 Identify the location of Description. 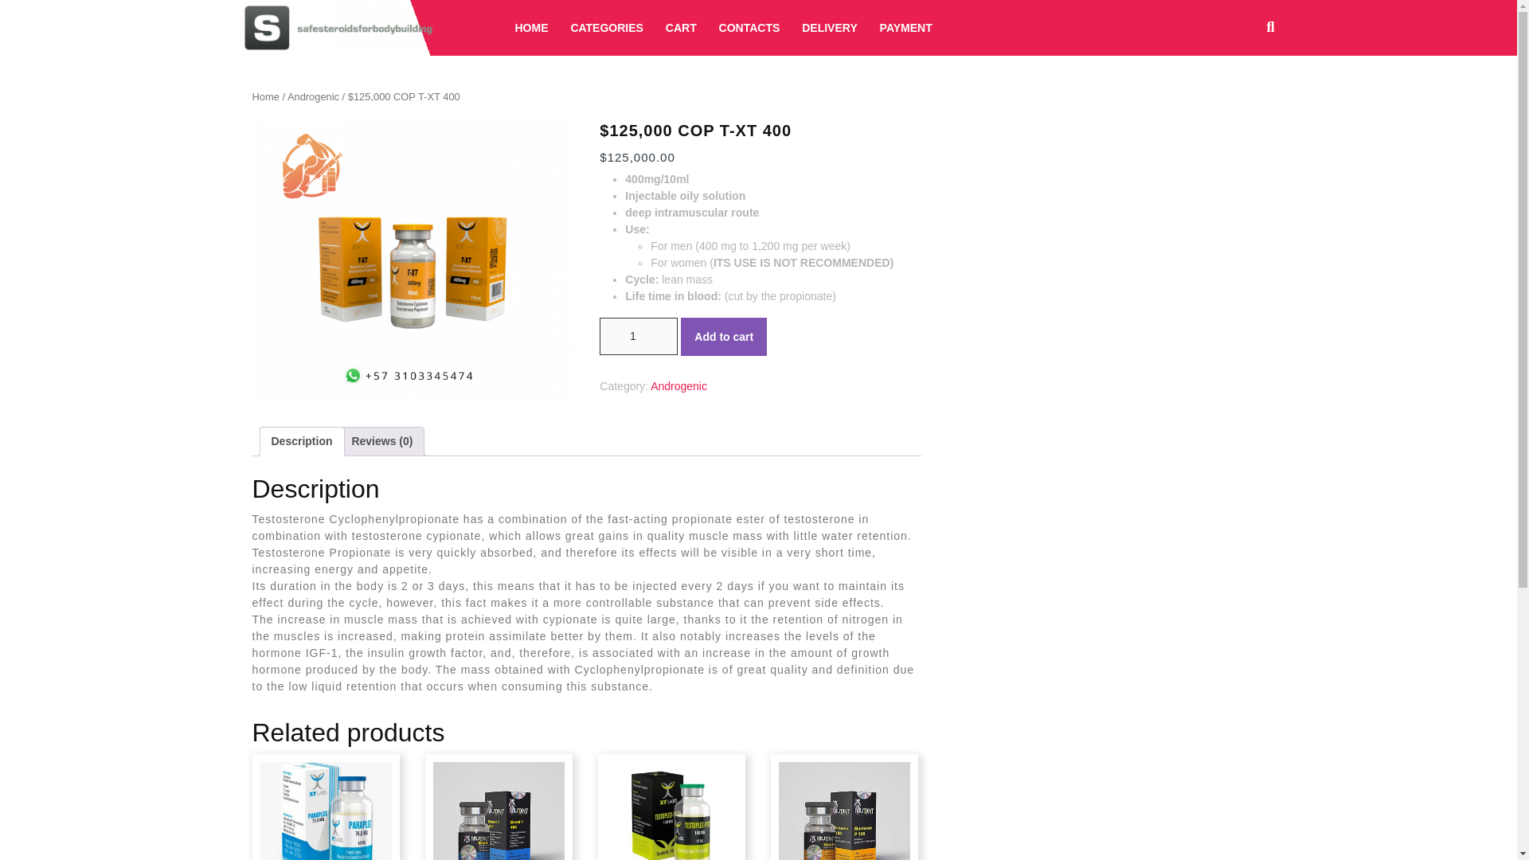
(301, 441).